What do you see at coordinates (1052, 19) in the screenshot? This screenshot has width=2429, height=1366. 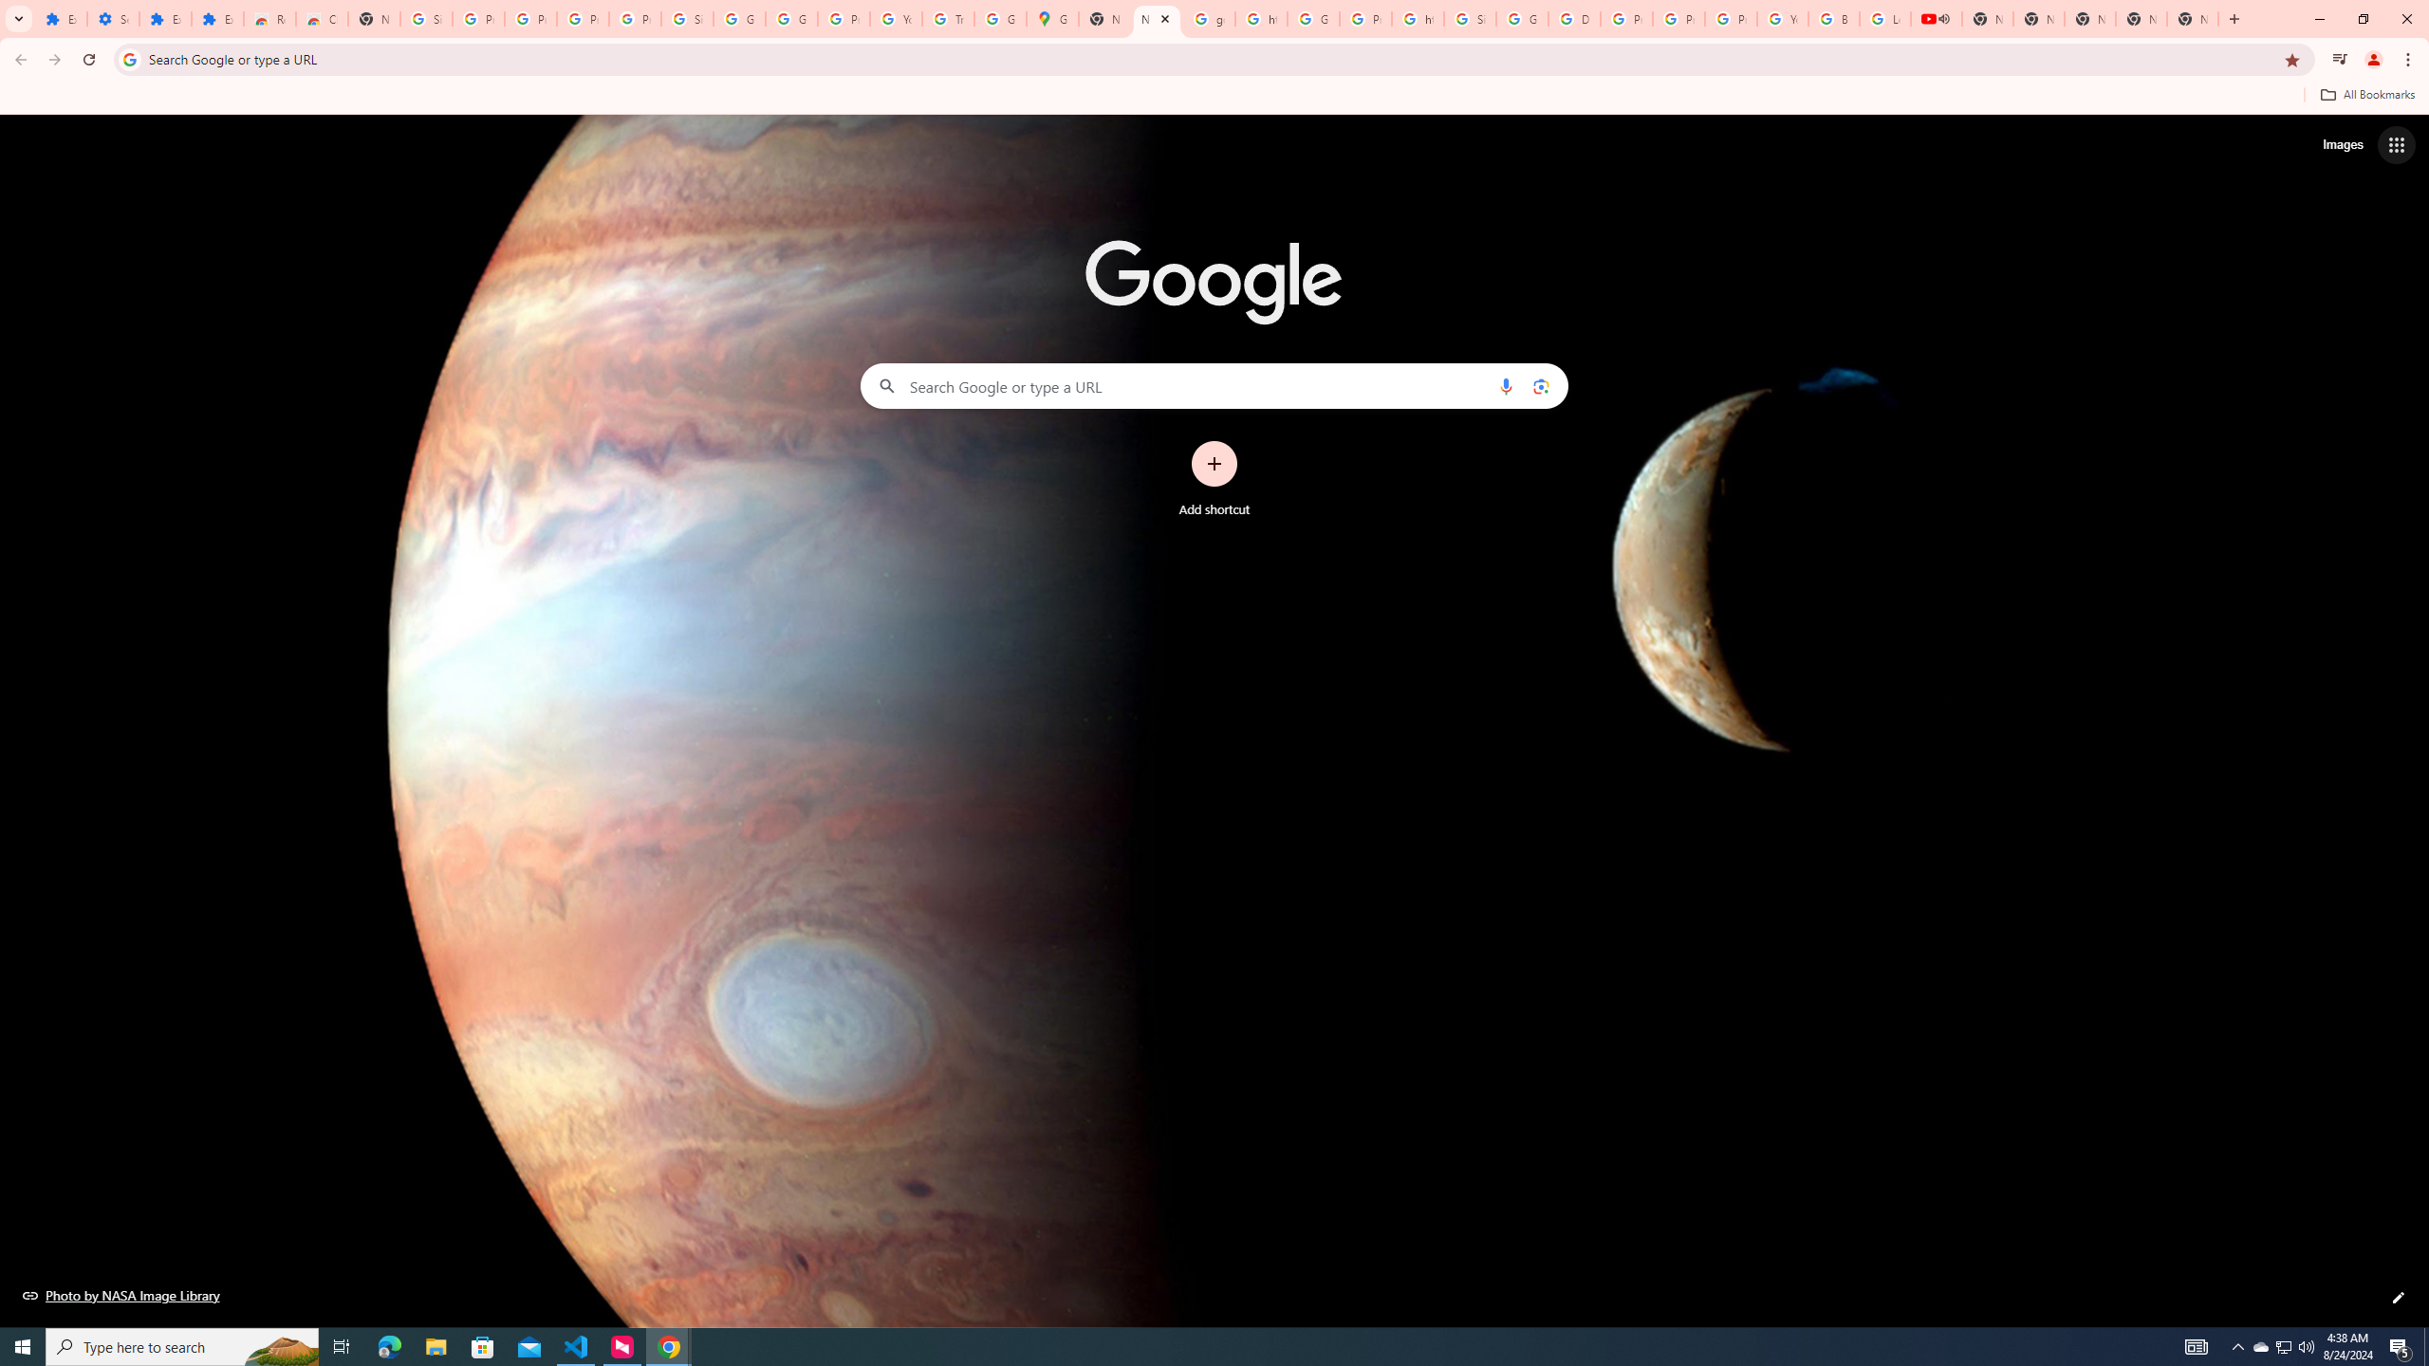 I see `Google Maps` at bounding box center [1052, 19].